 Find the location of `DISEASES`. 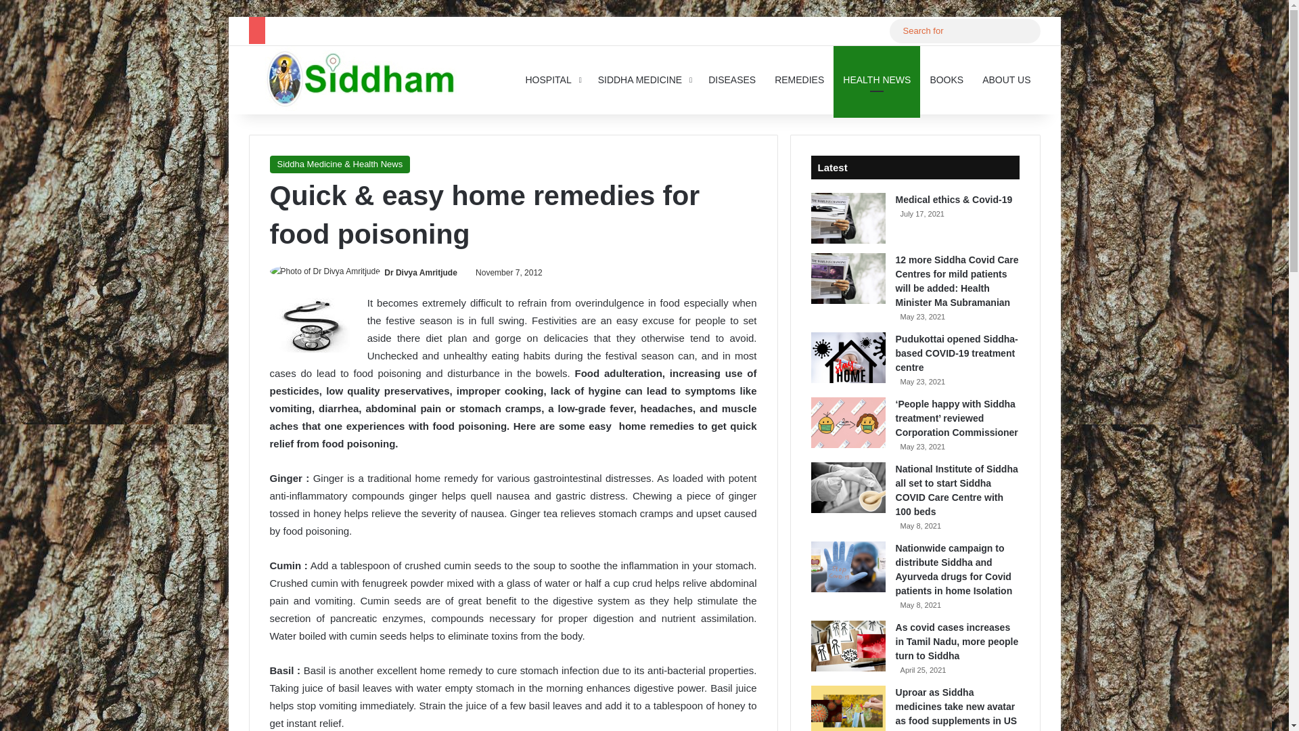

DISEASES is located at coordinates (731, 79).